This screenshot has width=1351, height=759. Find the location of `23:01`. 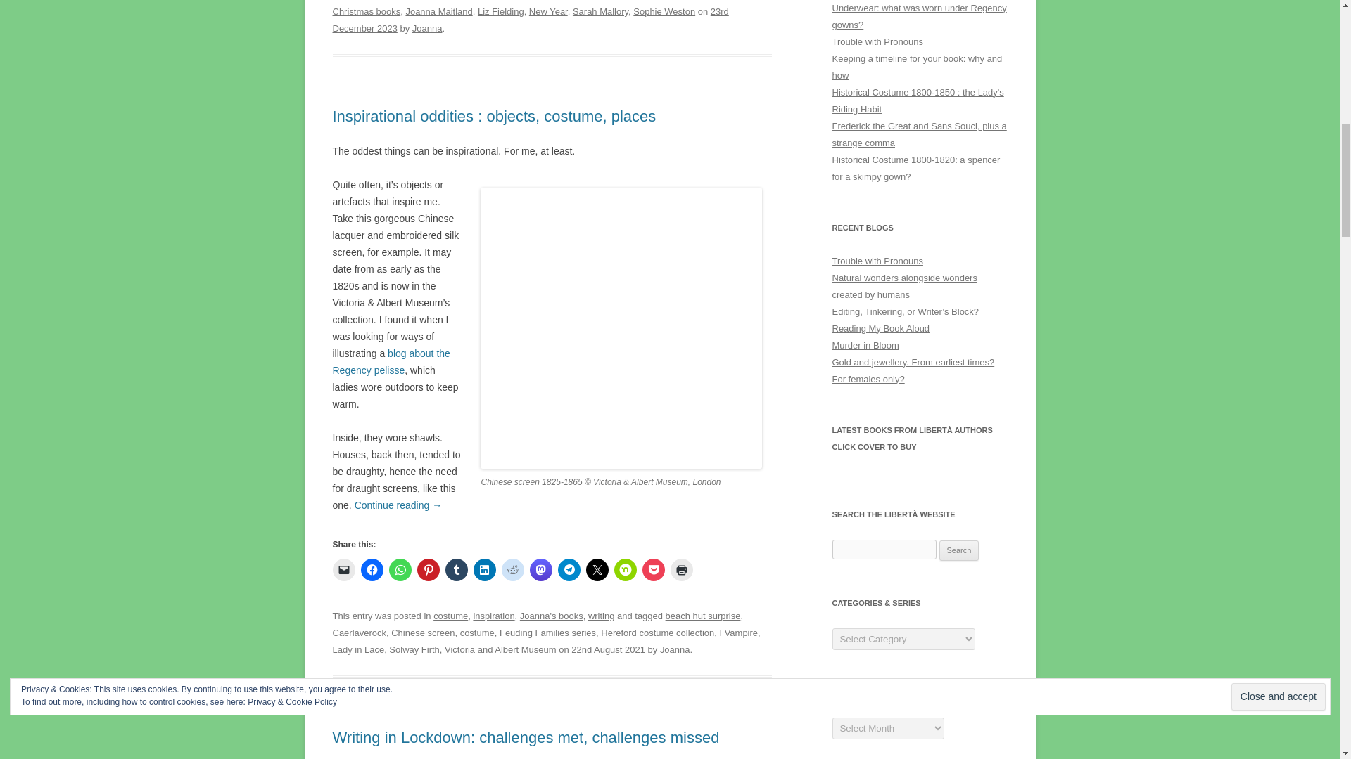

23:01 is located at coordinates (530, 20).